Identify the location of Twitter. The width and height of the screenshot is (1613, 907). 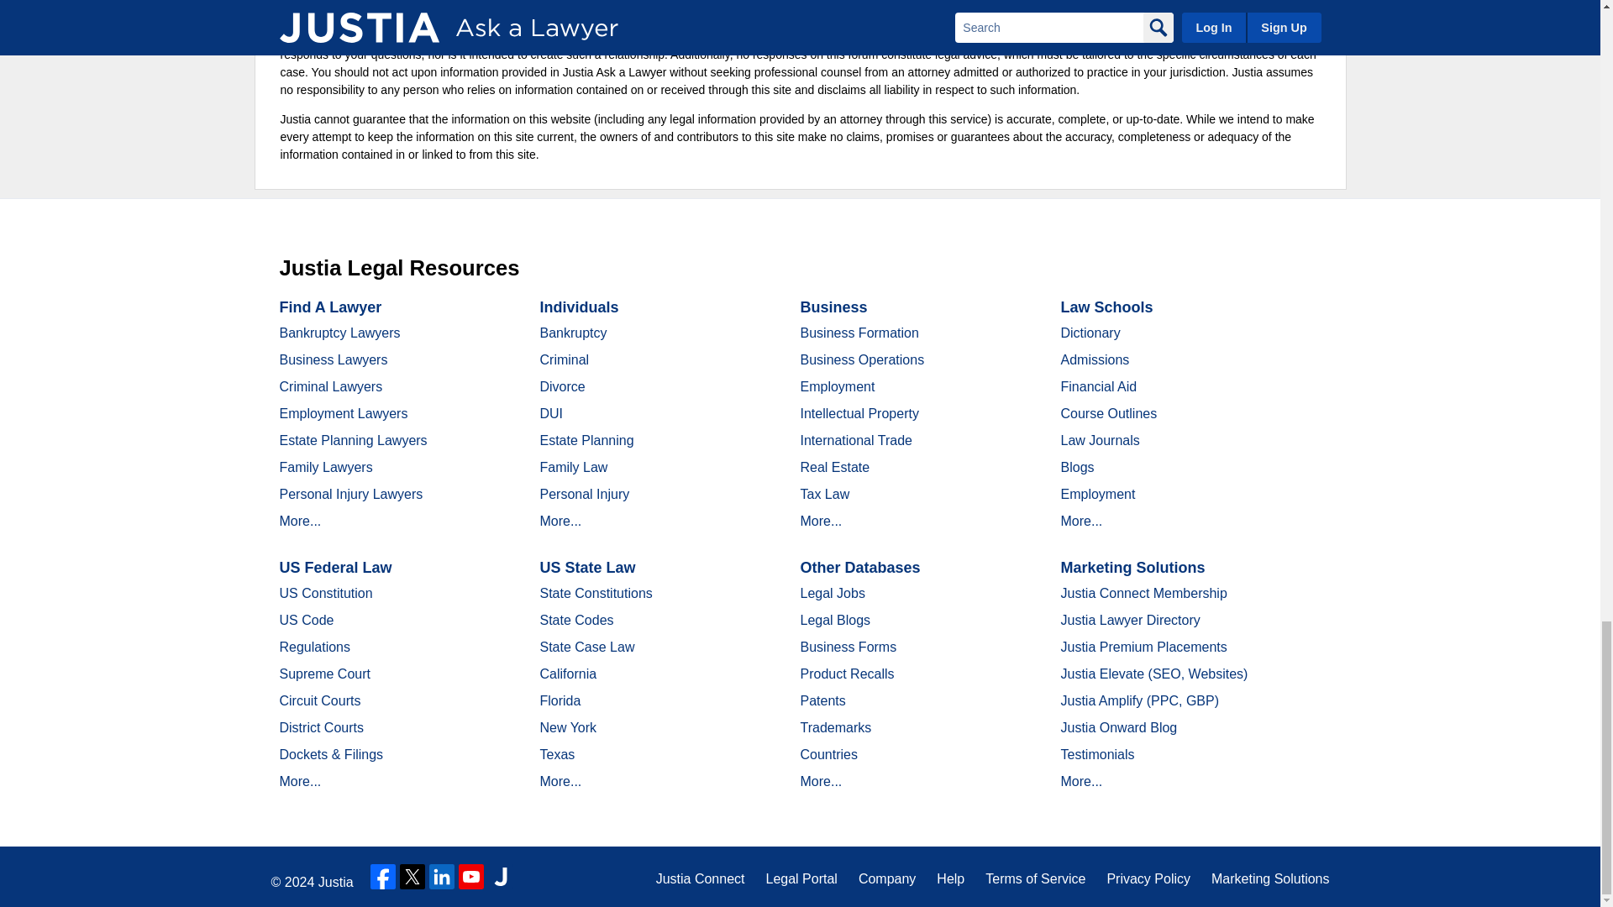
(412, 877).